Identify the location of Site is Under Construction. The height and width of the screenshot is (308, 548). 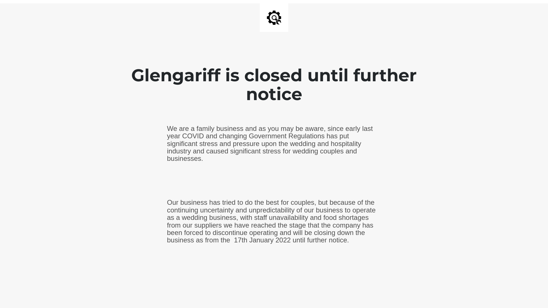
(274, 18).